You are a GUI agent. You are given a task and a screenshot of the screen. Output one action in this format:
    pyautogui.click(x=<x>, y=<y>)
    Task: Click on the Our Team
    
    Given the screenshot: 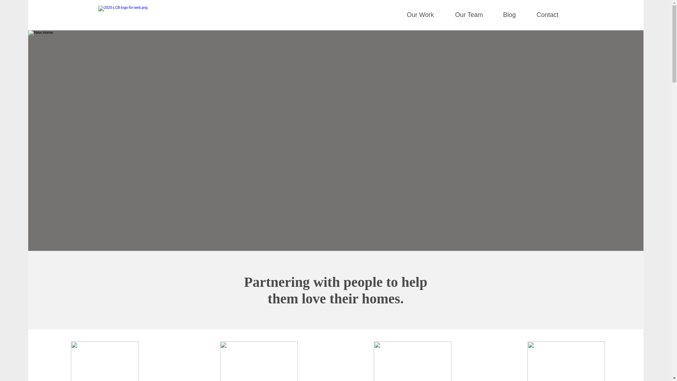 What is the action you would take?
    pyautogui.click(x=475, y=15)
    